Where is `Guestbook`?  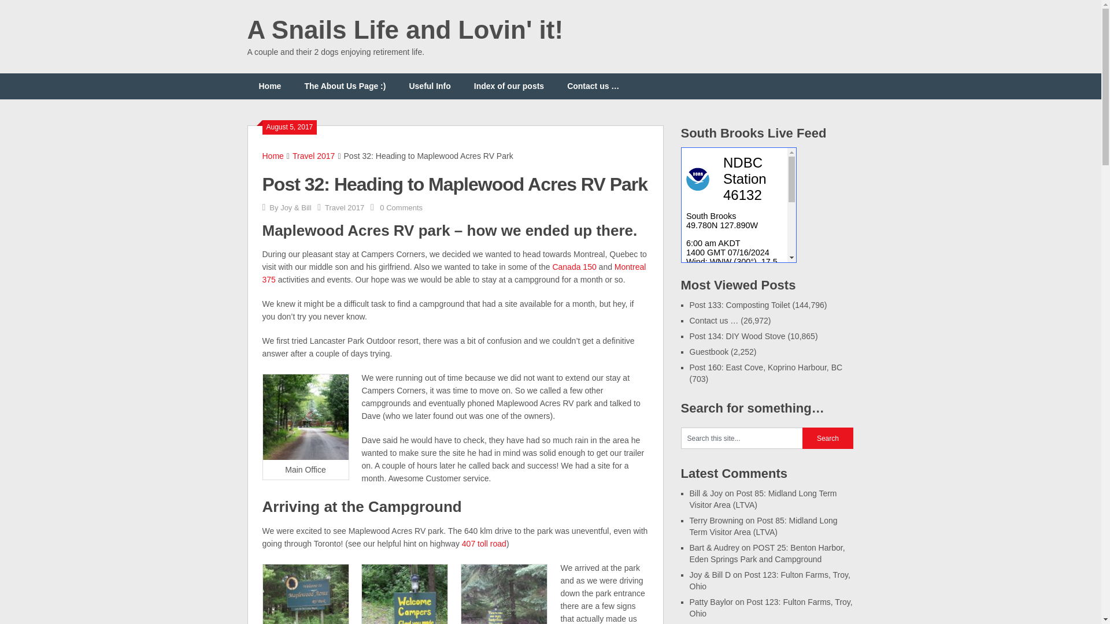
Guestbook is located at coordinates (709, 351).